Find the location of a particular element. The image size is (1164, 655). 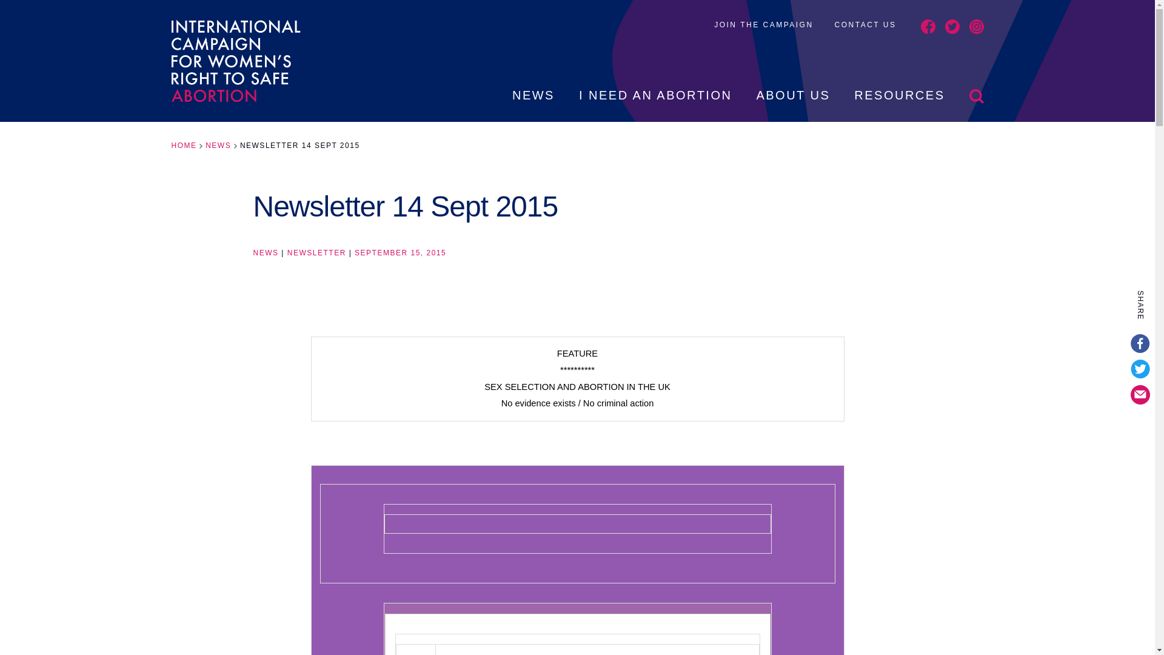

NEWS is located at coordinates (218, 146).